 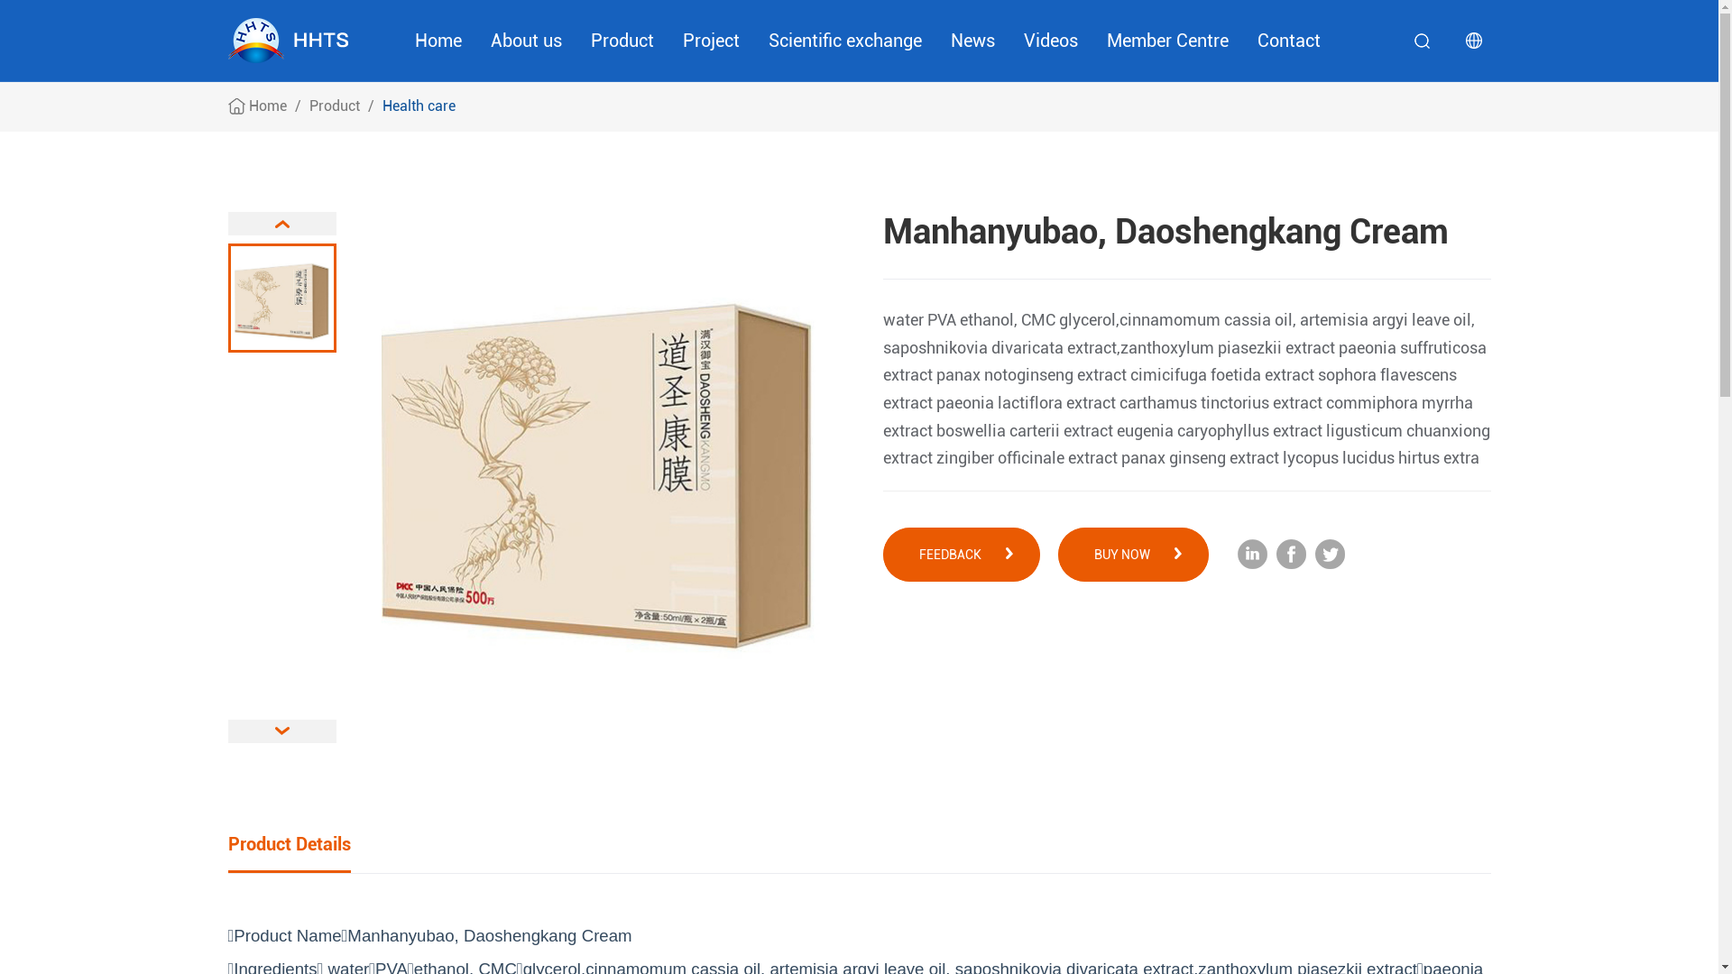 What do you see at coordinates (419, 106) in the screenshot?
I see `Health care` at bounding box center [419, 106].